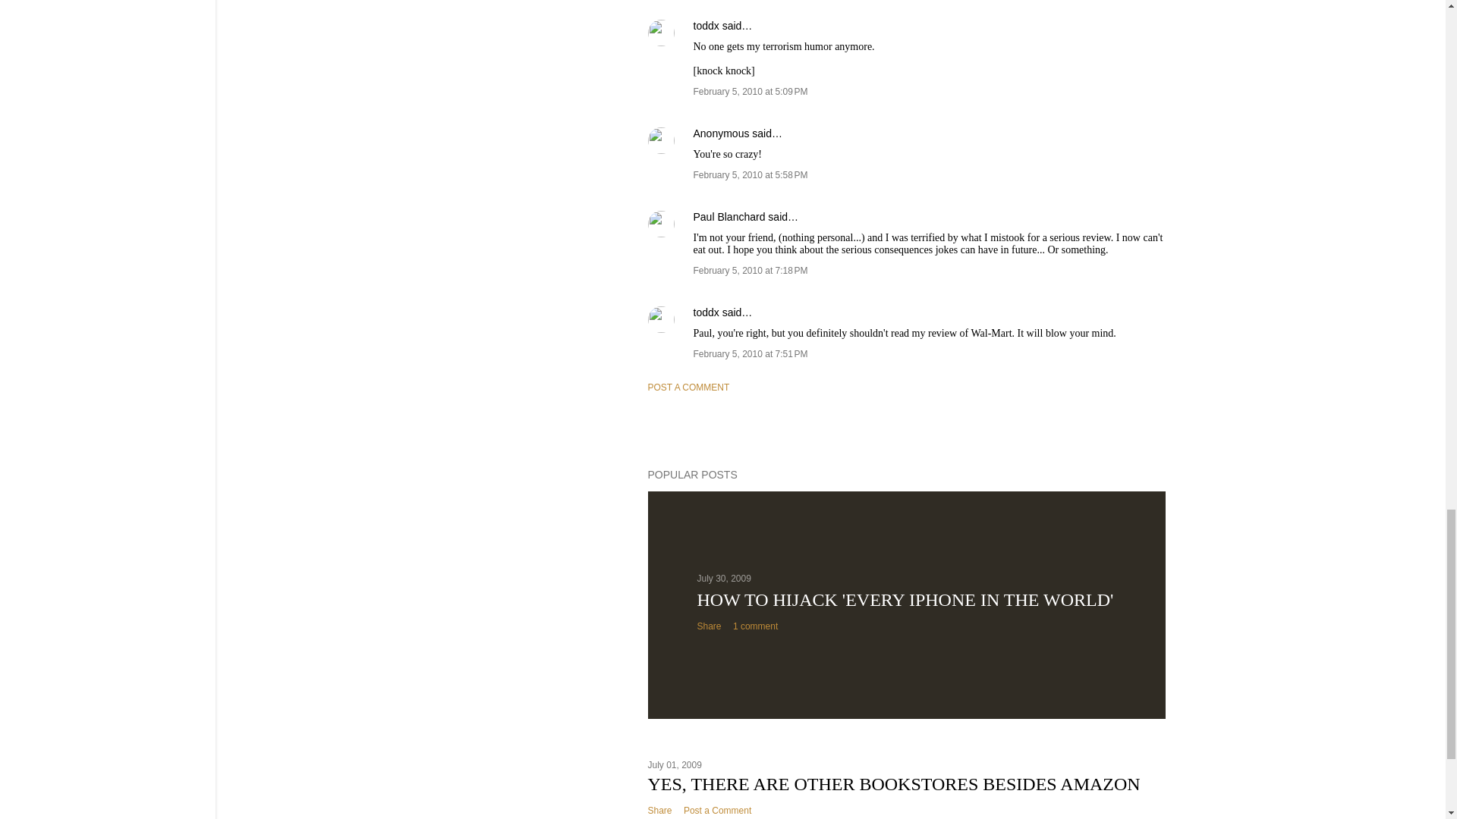 The height and width of the screenshot is (819, 1457). I want to click on July 01, 2009, so click(675, 765).